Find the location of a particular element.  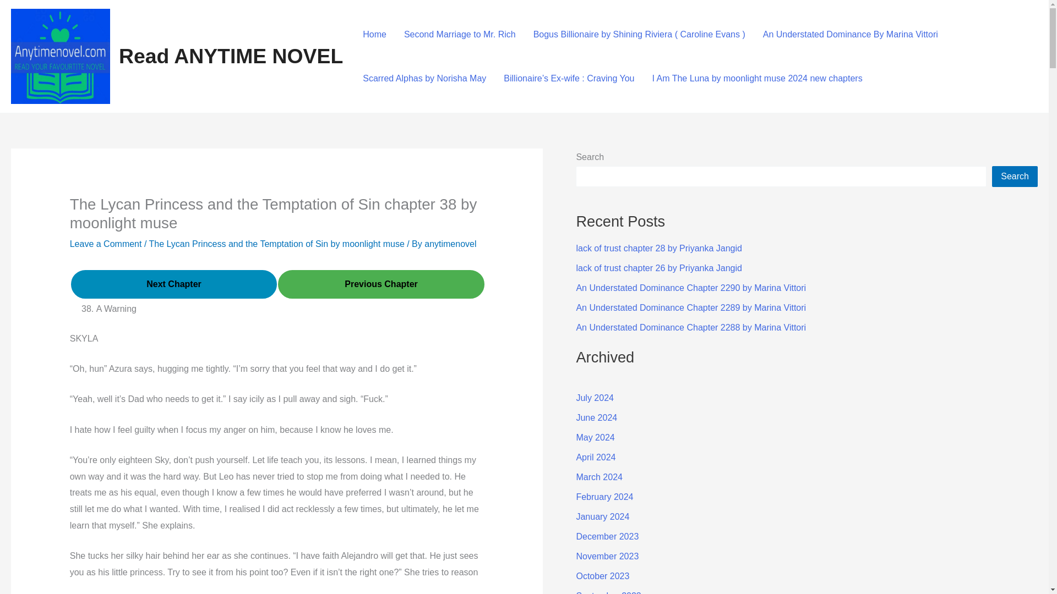

Next Chapter is located at coordinates (174, 284).